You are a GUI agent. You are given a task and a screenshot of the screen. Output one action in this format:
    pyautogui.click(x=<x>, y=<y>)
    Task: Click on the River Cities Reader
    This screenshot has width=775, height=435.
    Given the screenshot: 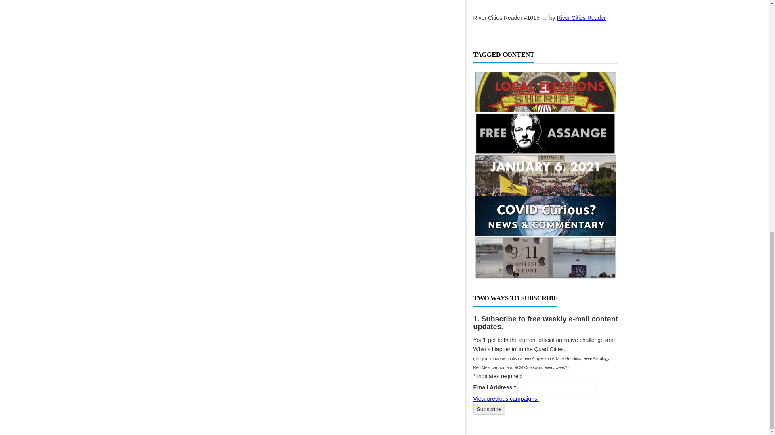 What is the action you would take?
    pyautogui.click(x=581, y=17)
    